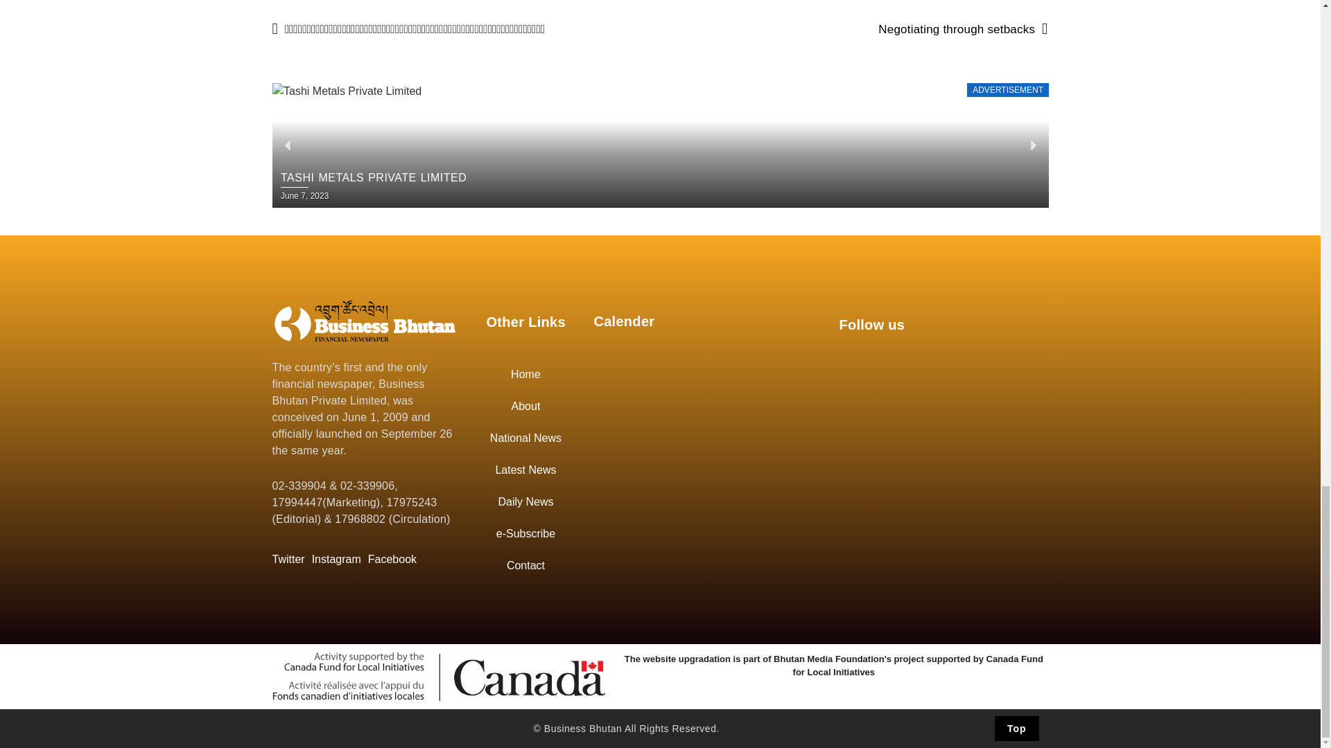  What do you see at coordinates (365, 320) in the screenshot?
I see `Depreciating Ngultrum costly on the economy` at bounding box center [365, 320].